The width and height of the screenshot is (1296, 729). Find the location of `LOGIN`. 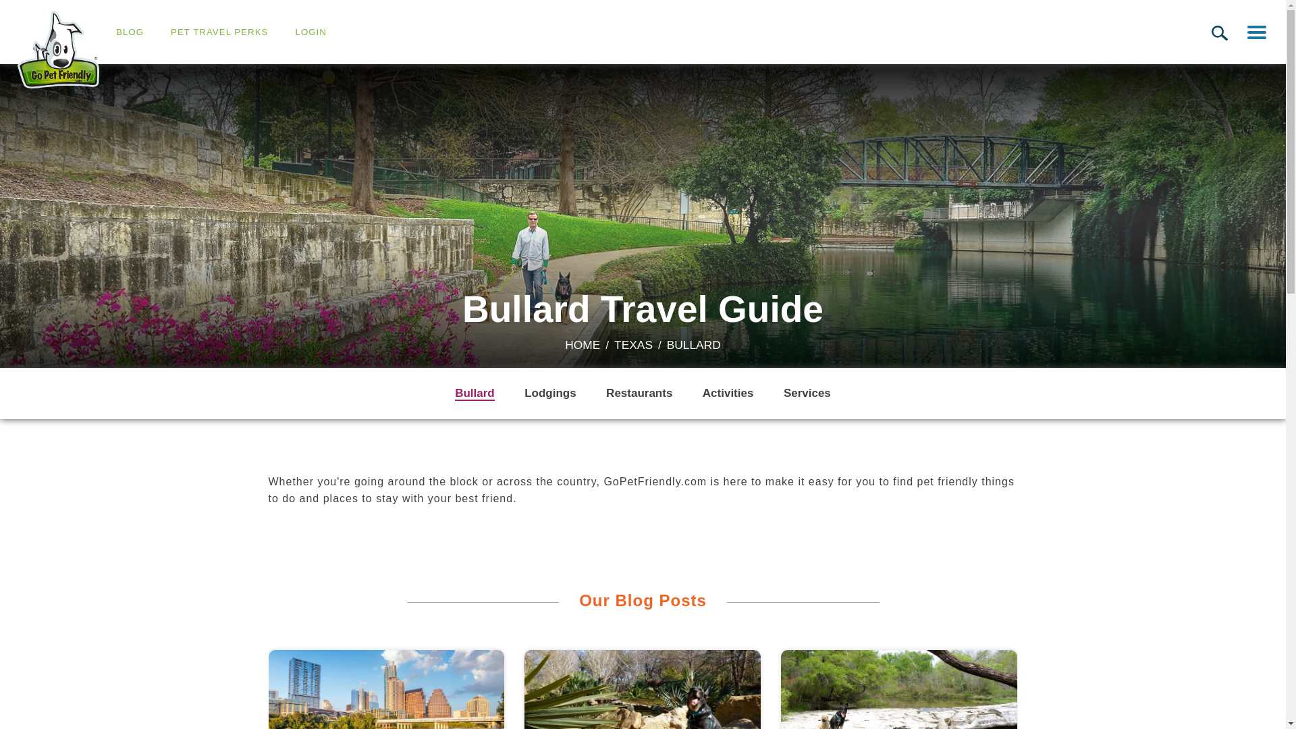

LOGIN is located at coordinates (310, 32).